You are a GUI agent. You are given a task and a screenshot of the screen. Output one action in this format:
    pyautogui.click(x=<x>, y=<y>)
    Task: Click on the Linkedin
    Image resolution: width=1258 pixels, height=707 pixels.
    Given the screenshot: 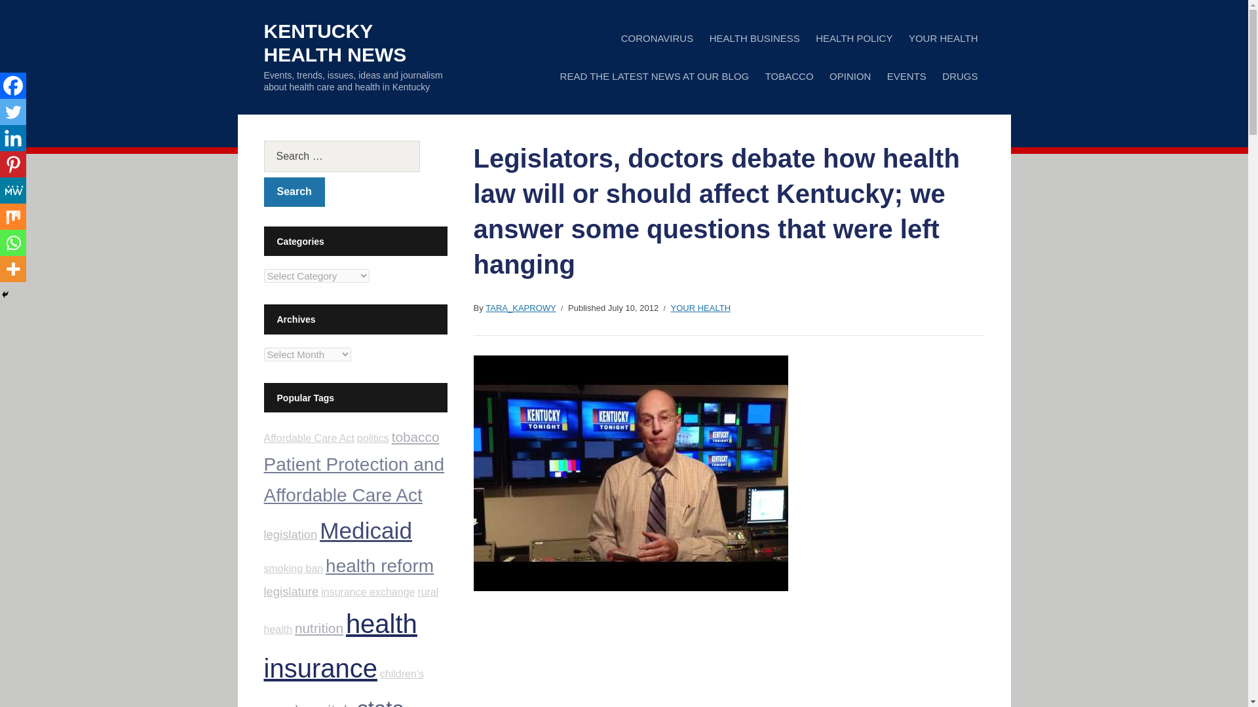 What is the action you would take?
    pyautogui.click(x=13, y=138)
    